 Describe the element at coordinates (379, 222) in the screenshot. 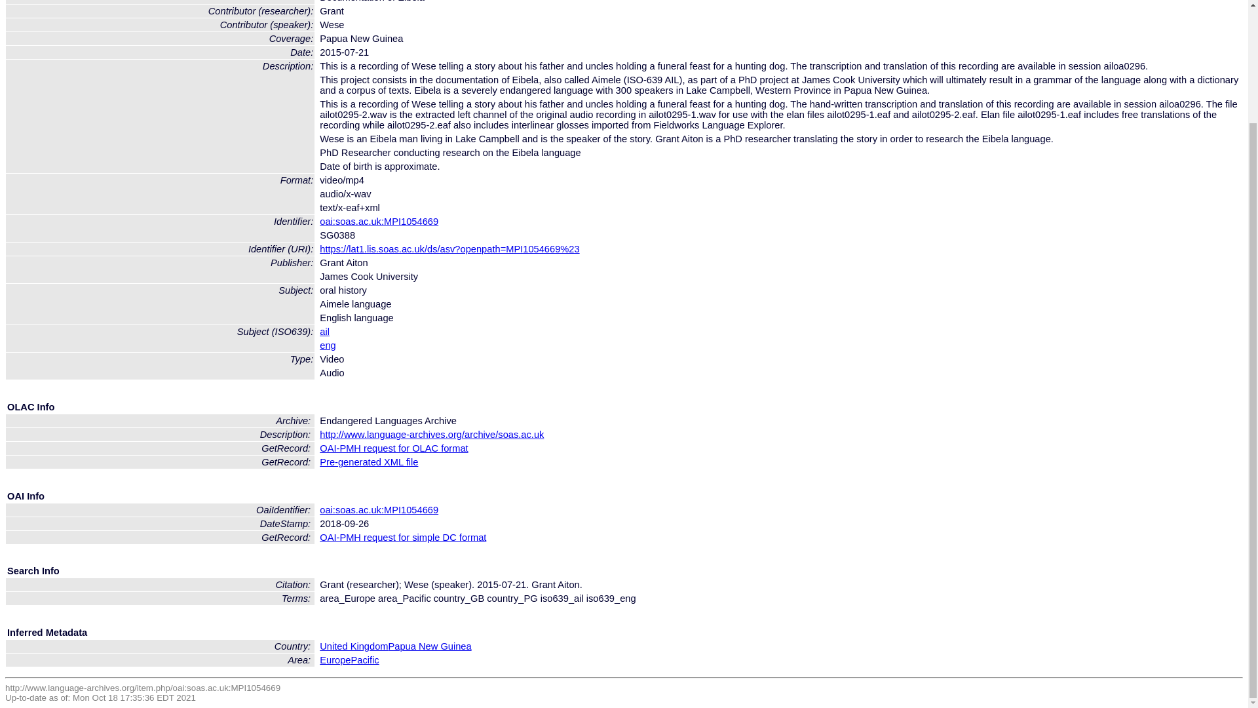

I see `oai:soas.ac.uk:MPI1054669` at that location.